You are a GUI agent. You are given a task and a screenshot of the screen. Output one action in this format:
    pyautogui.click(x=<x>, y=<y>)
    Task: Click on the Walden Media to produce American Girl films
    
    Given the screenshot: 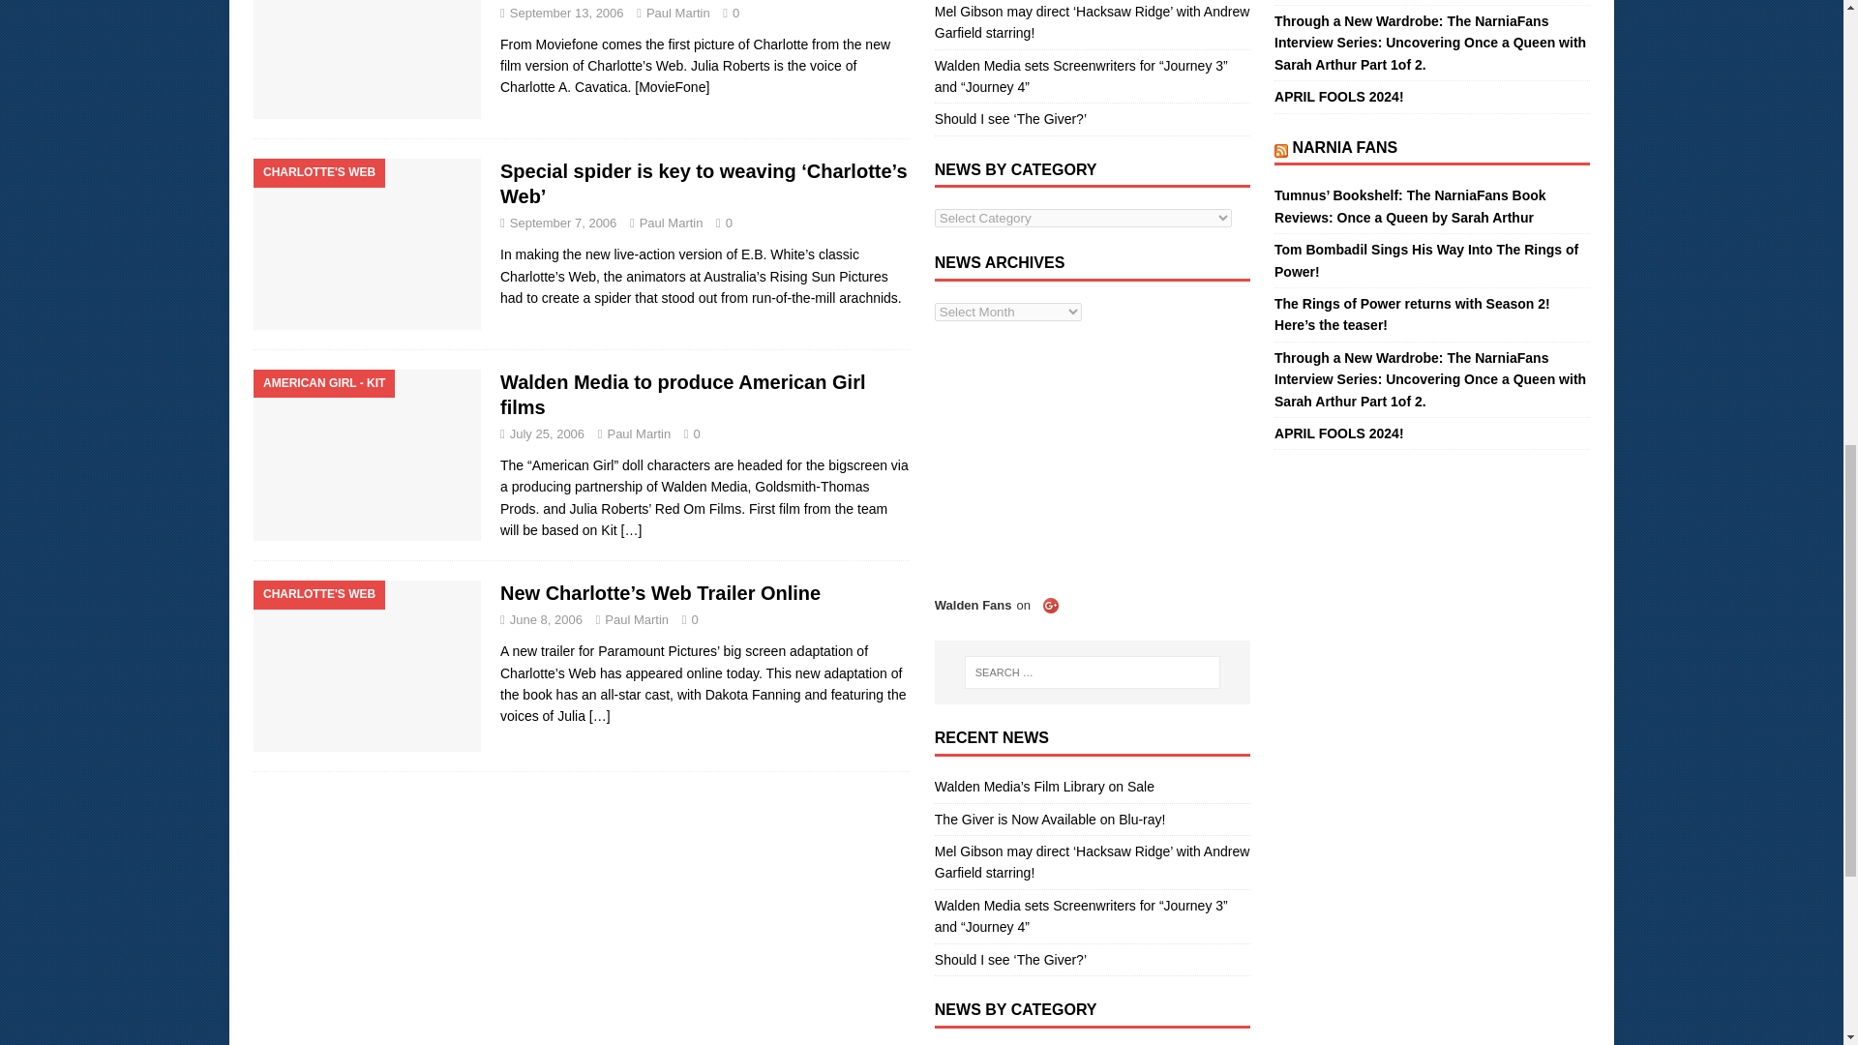 What is the action you would take?
    pyautogui.click(x=631, y=530)
    